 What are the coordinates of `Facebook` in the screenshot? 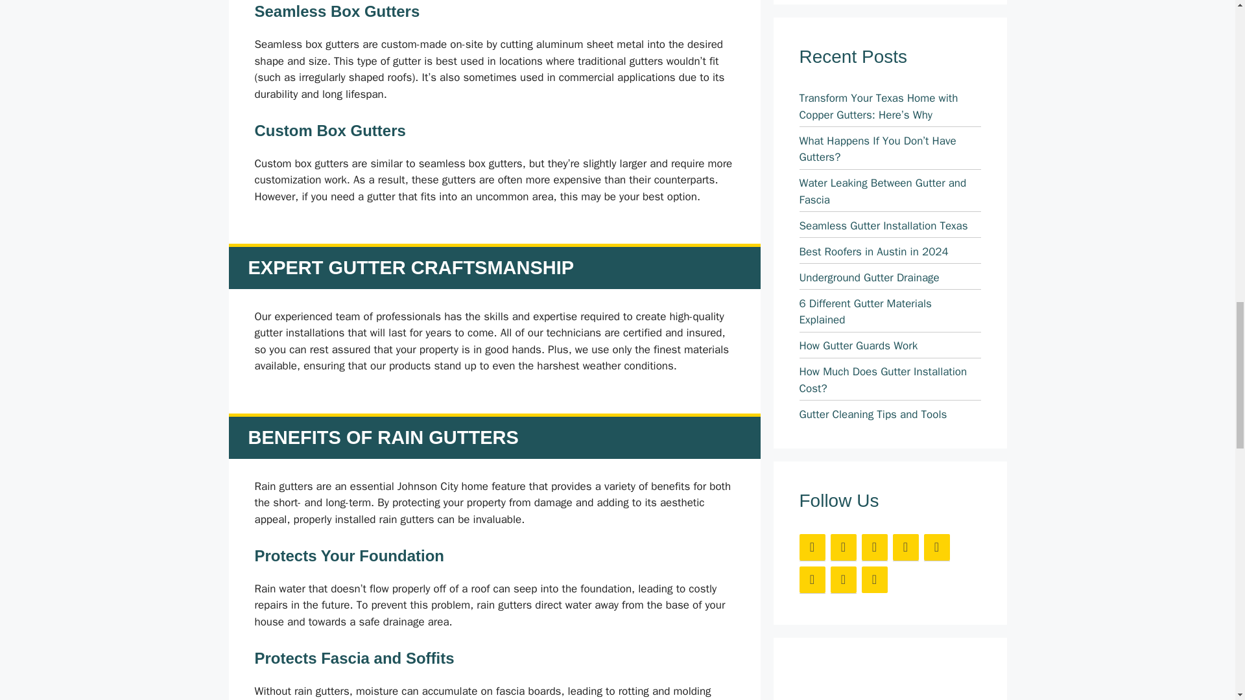 It's located at (812, 547).